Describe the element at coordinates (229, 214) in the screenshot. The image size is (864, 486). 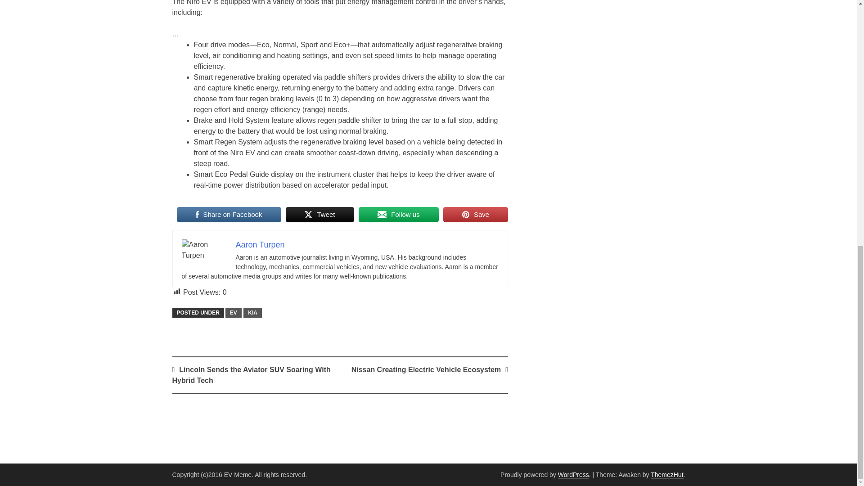
I see `Share on Facebook` at that location.